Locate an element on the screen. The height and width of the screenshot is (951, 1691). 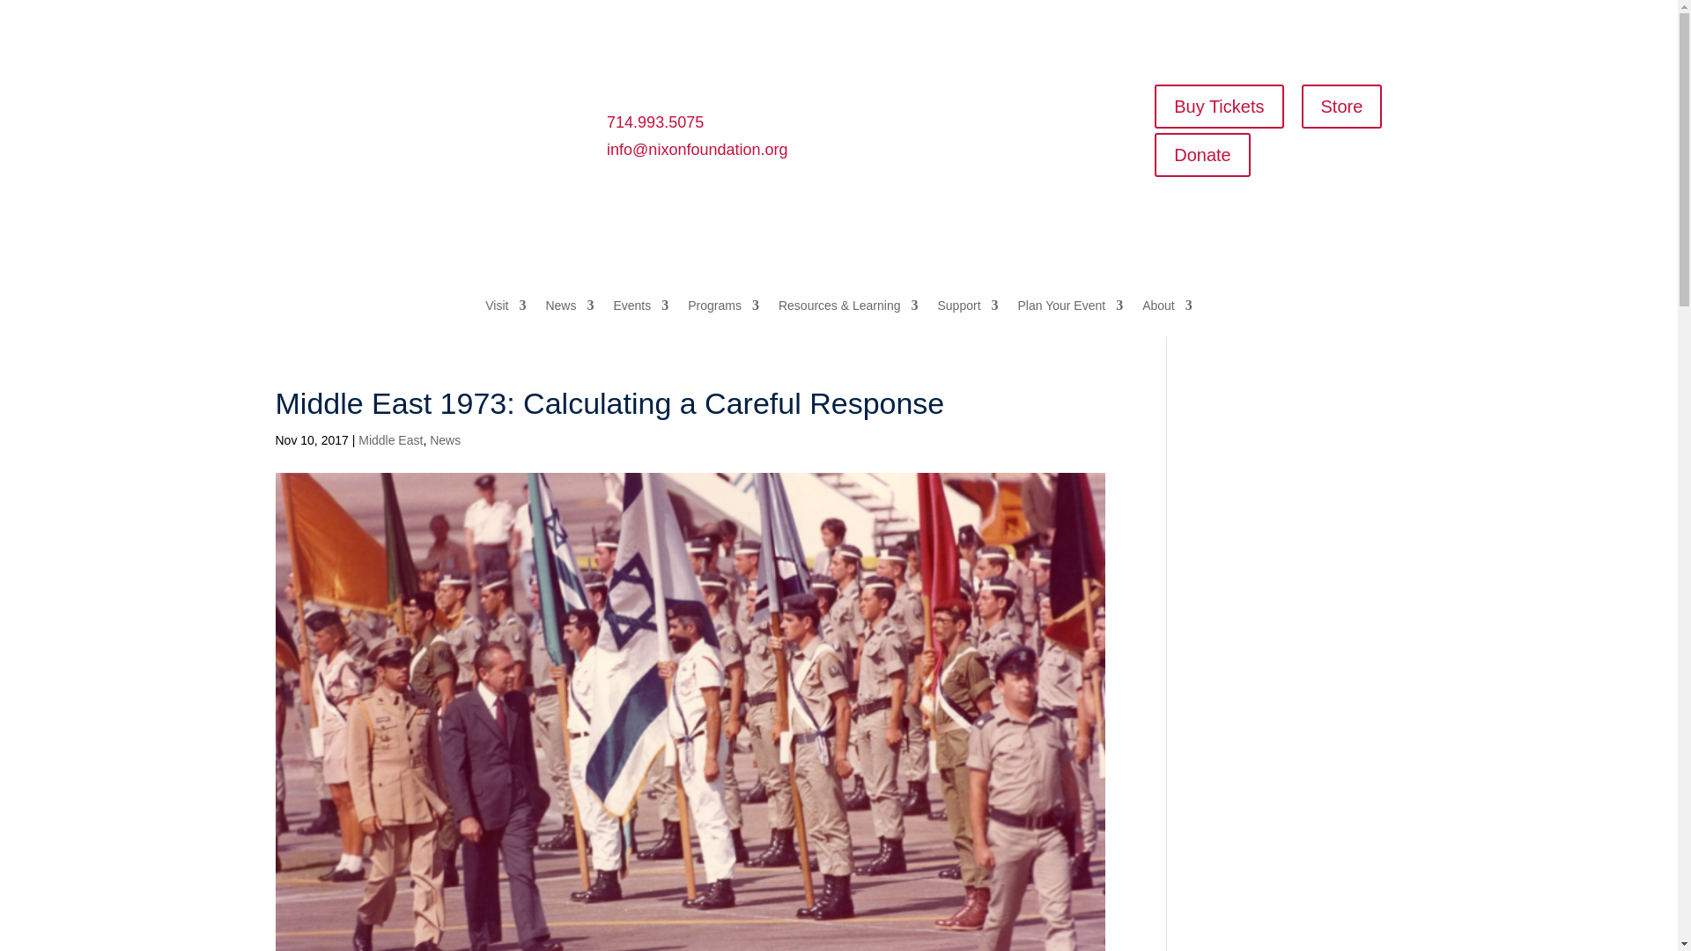
News is located at coordinates (569, 319).